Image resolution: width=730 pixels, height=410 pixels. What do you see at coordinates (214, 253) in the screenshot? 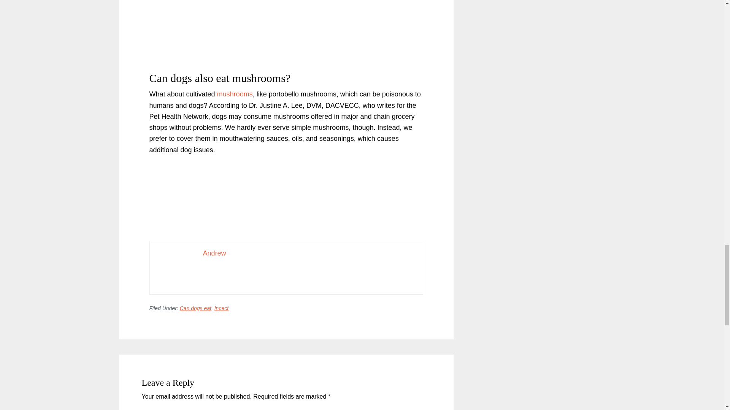
I see `Andrew` at bounding box center [214, 253].